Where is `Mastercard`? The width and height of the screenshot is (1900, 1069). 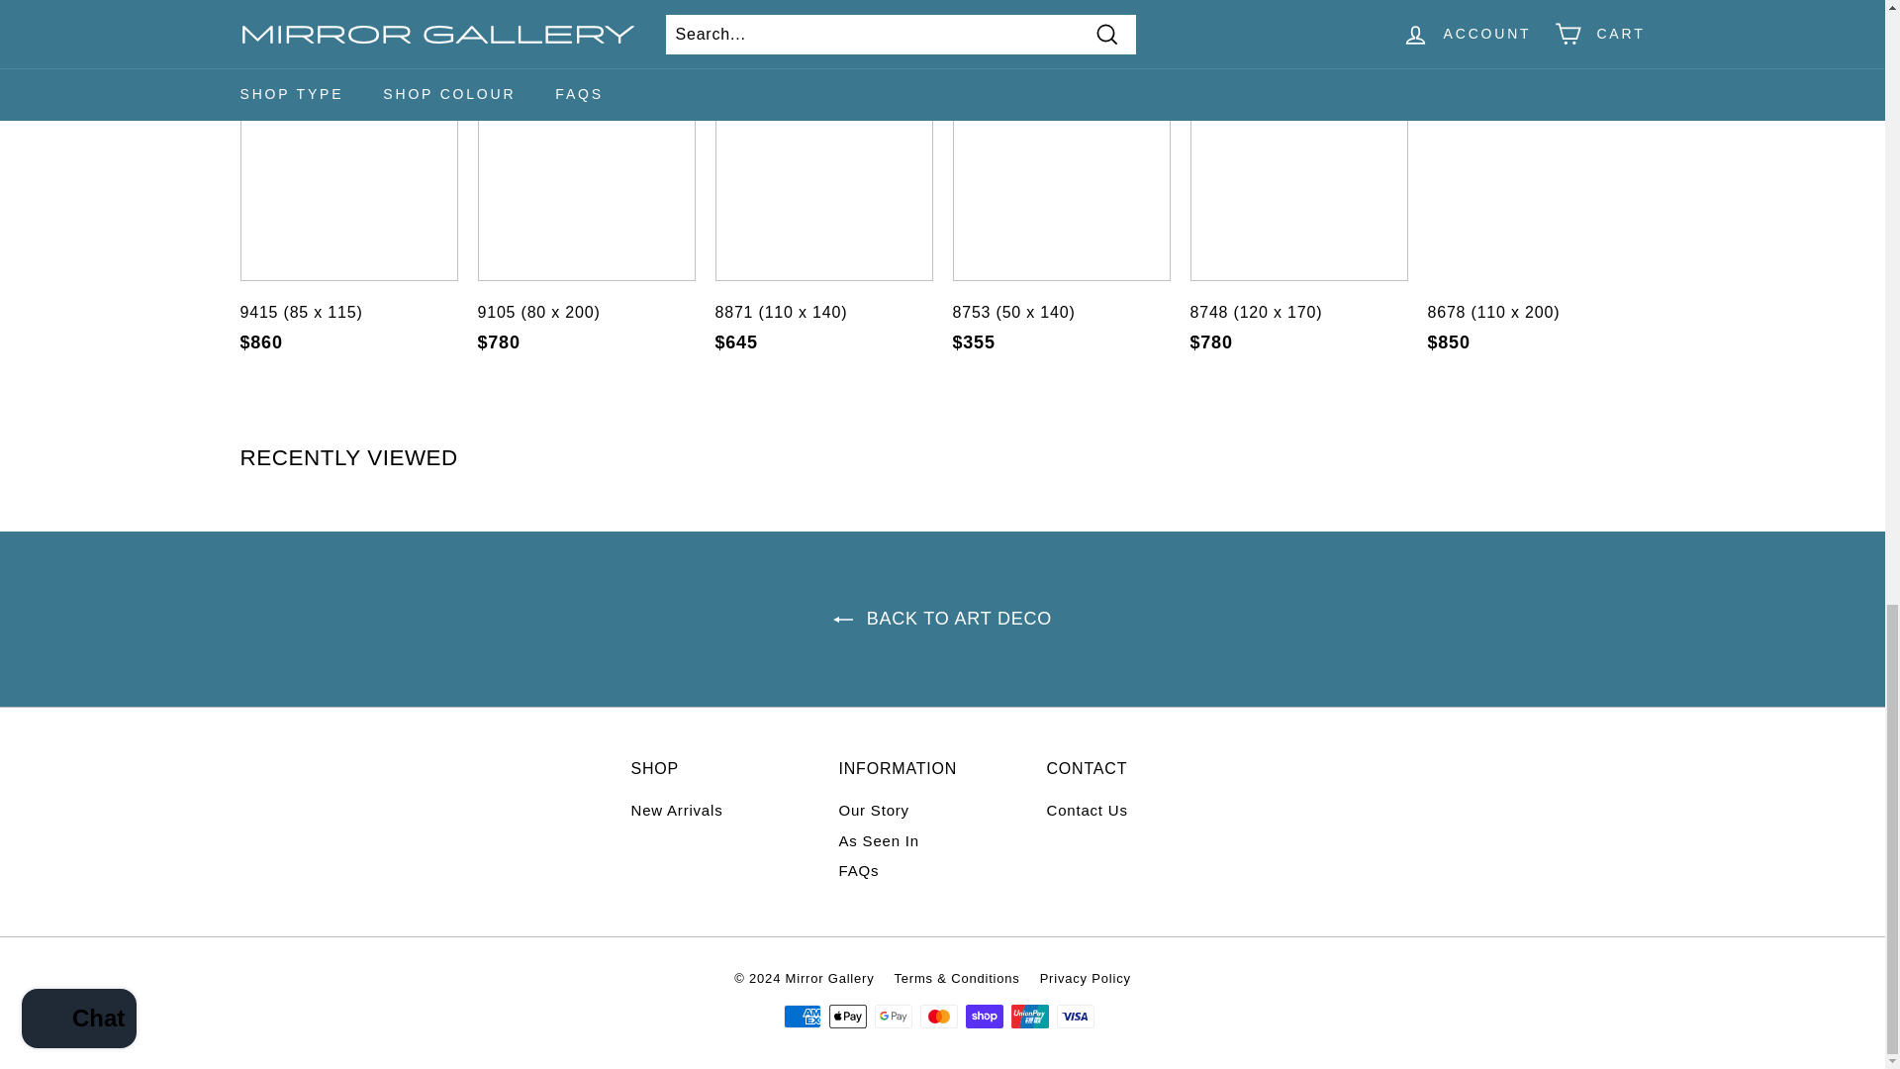 Mastercard is located at coordinates (938, 1016).